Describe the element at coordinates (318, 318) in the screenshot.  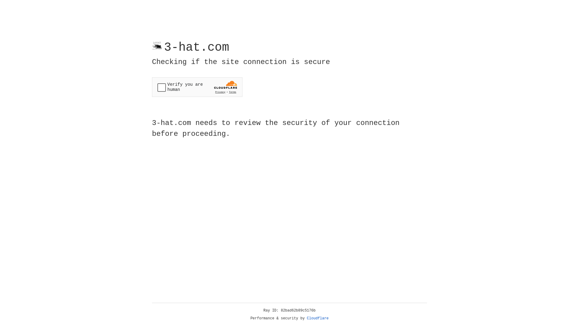
I see `Cloudflare` at that location.